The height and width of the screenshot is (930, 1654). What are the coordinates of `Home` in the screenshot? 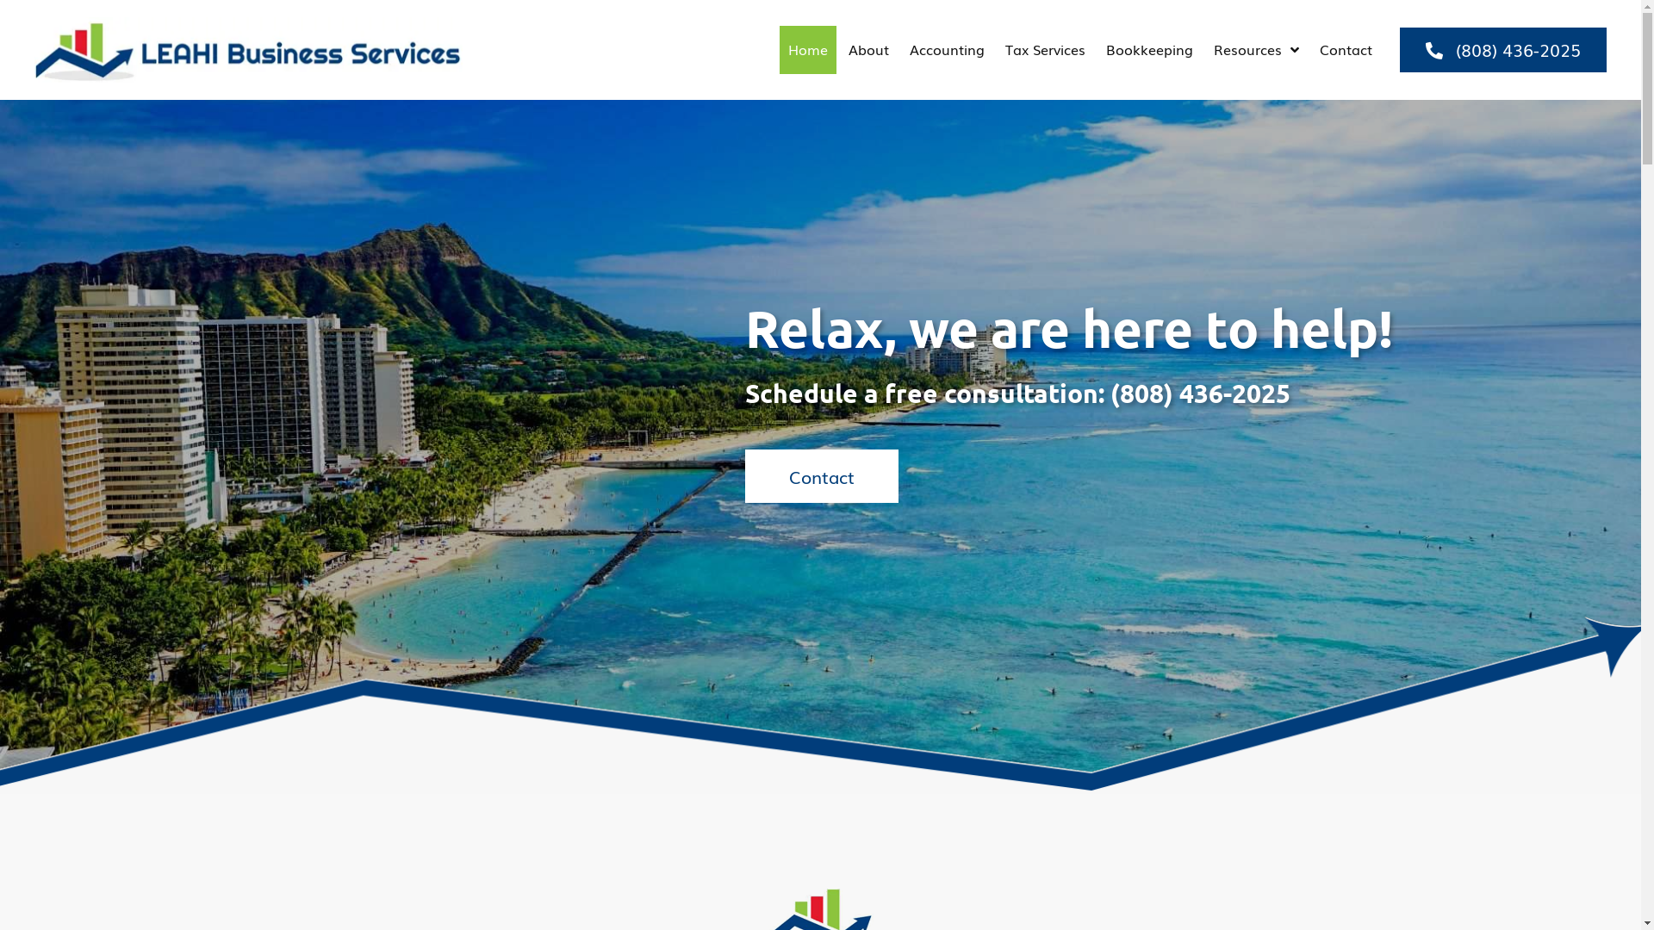 It's located at (808, 50).